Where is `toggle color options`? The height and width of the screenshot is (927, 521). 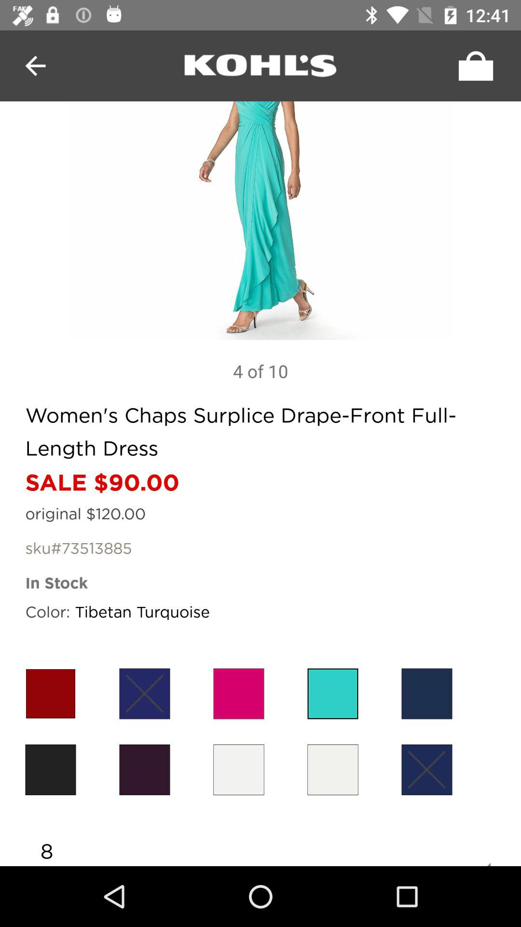 toggle color options is located at coordinates (50, 770).